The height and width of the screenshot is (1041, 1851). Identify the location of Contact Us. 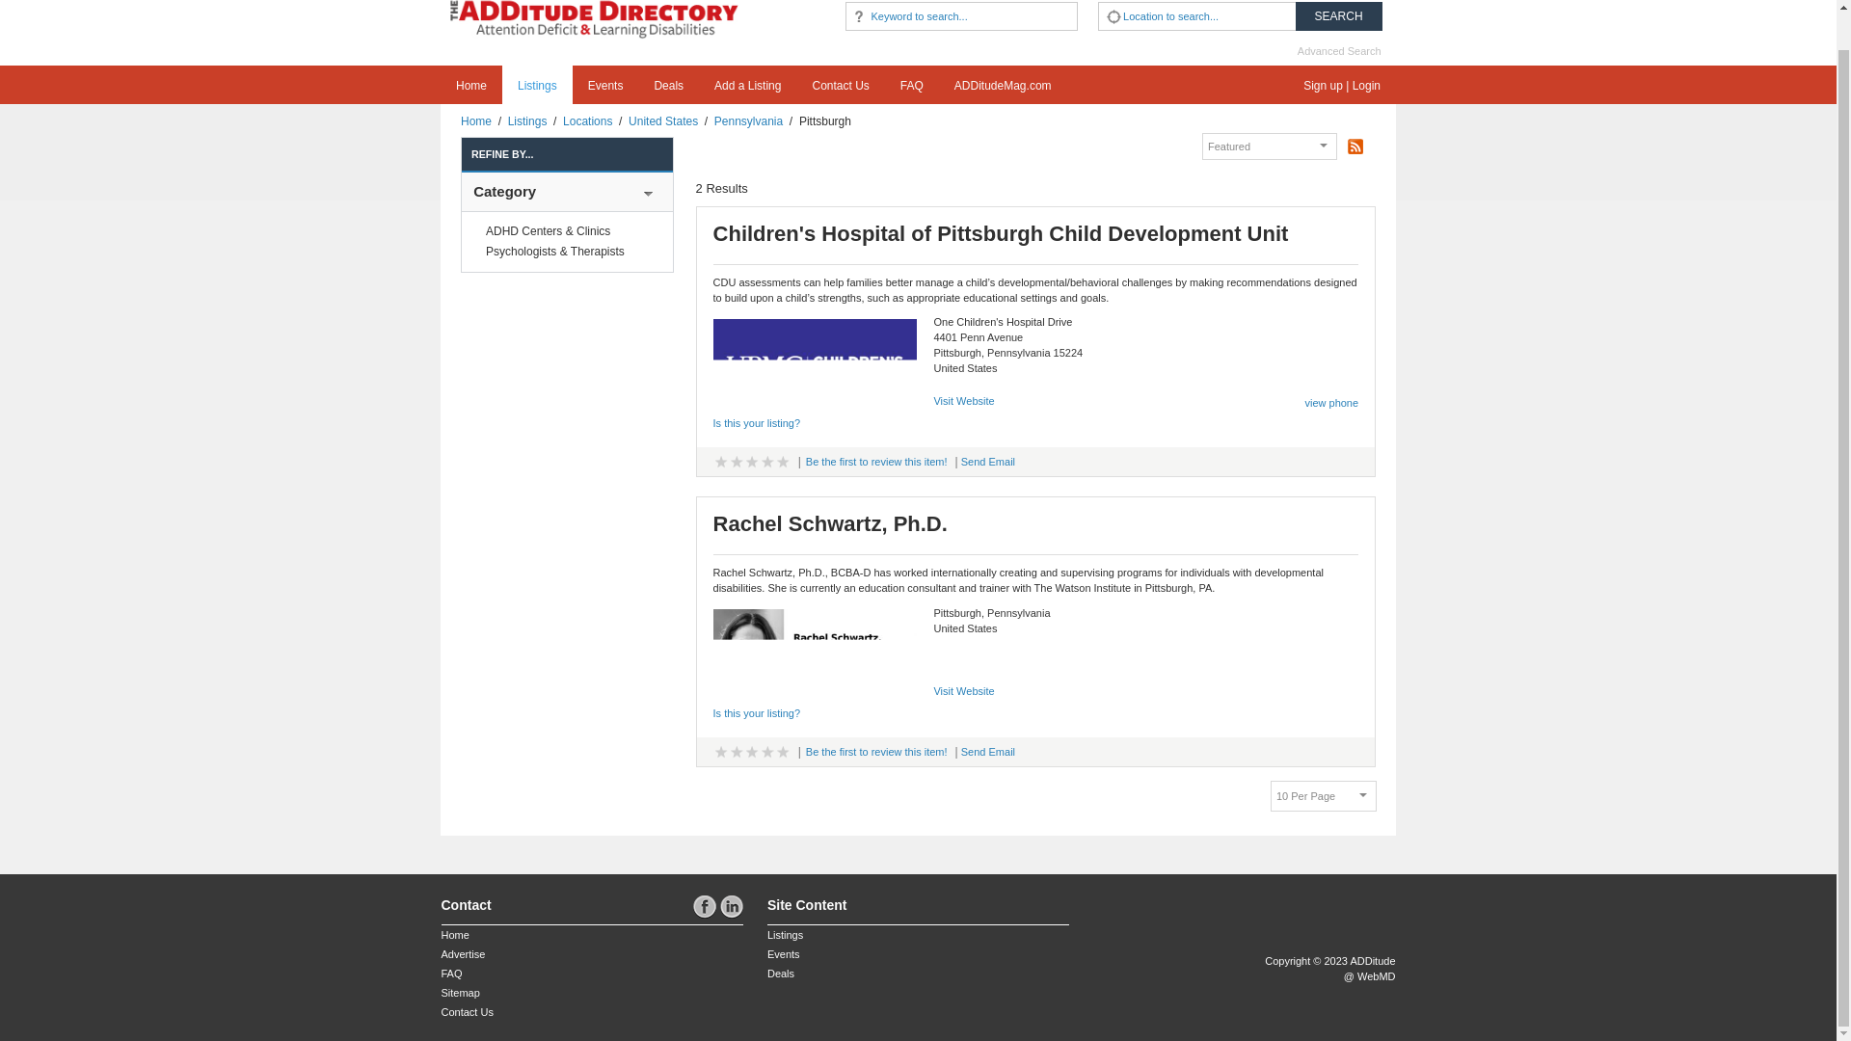
(840, 85).